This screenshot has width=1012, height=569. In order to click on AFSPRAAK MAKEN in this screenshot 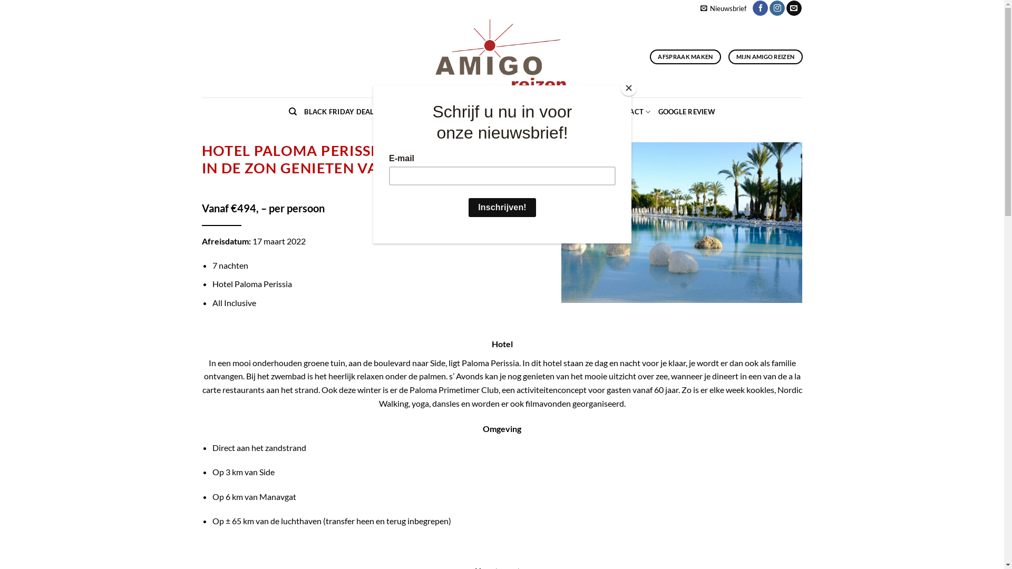, I will do `click(685, 57)`.